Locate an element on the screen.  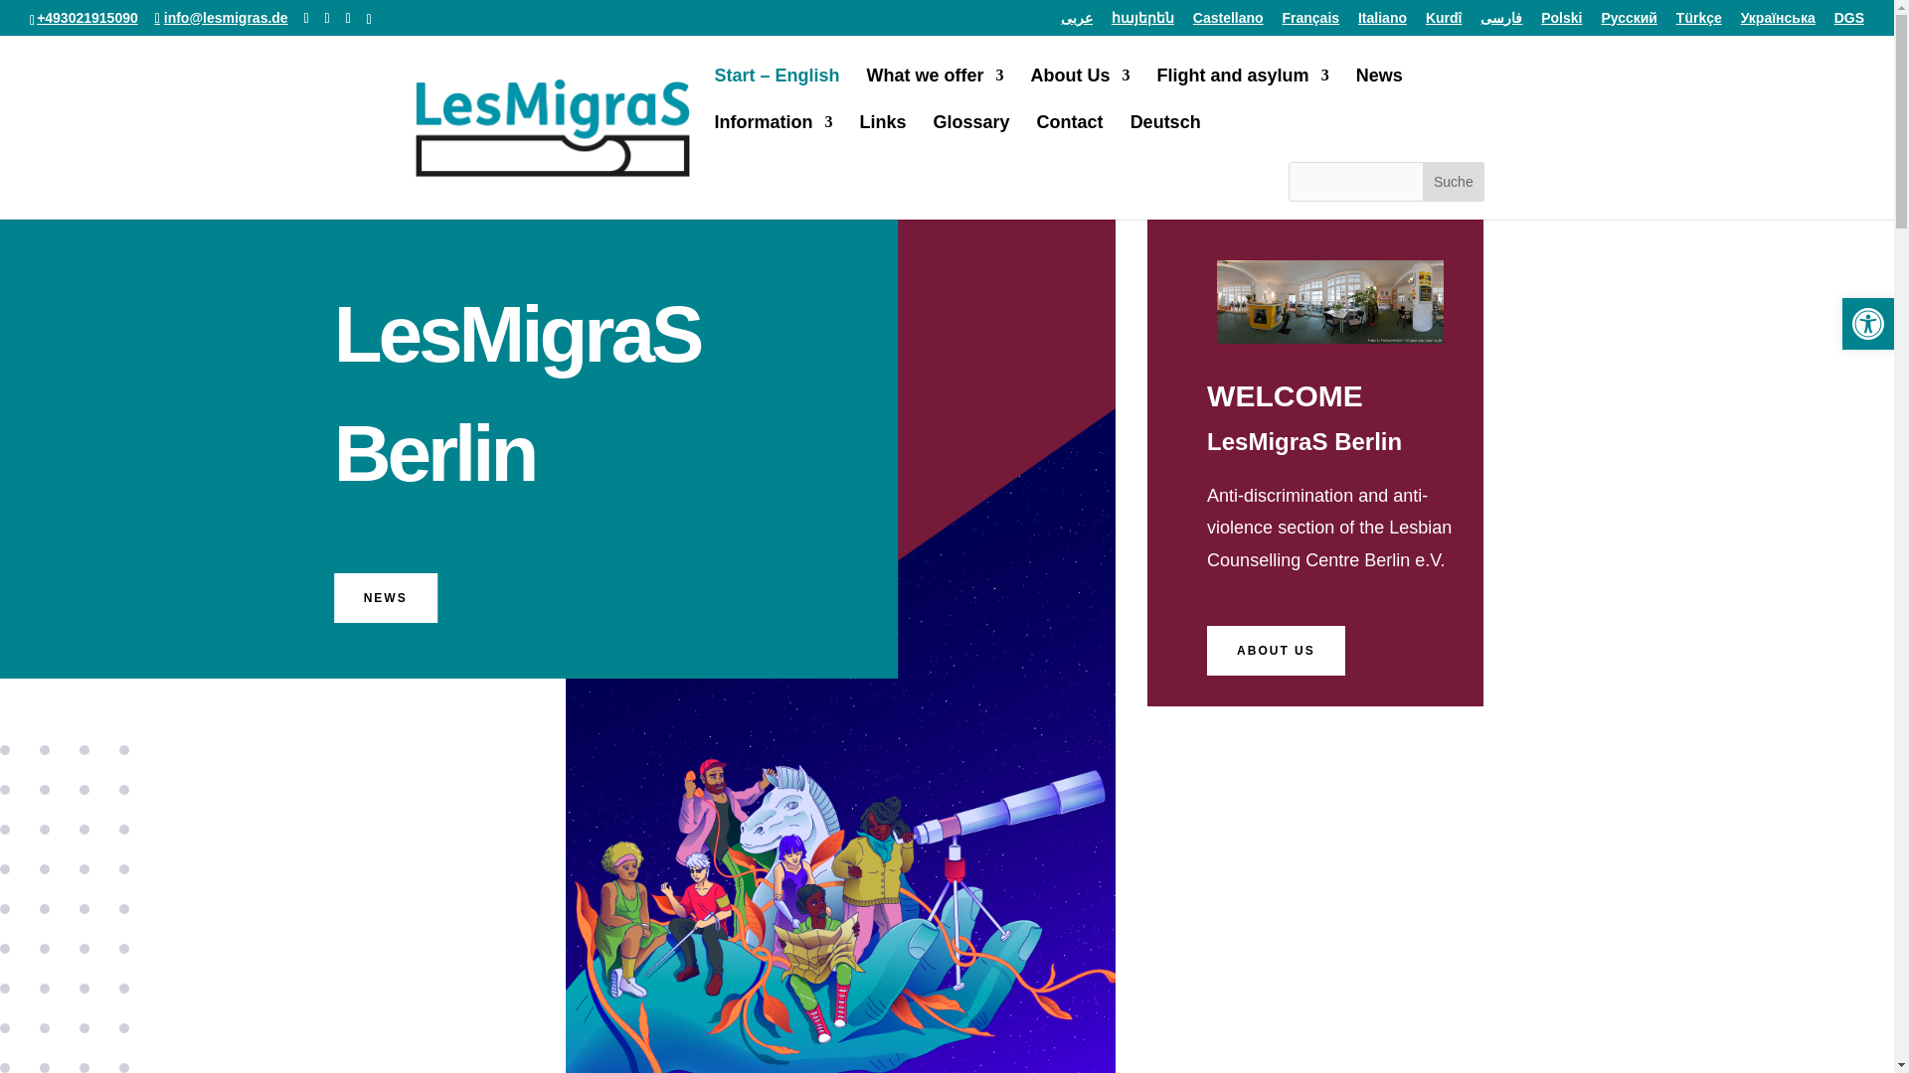
Armenian is located at coordinates (1141, 22).